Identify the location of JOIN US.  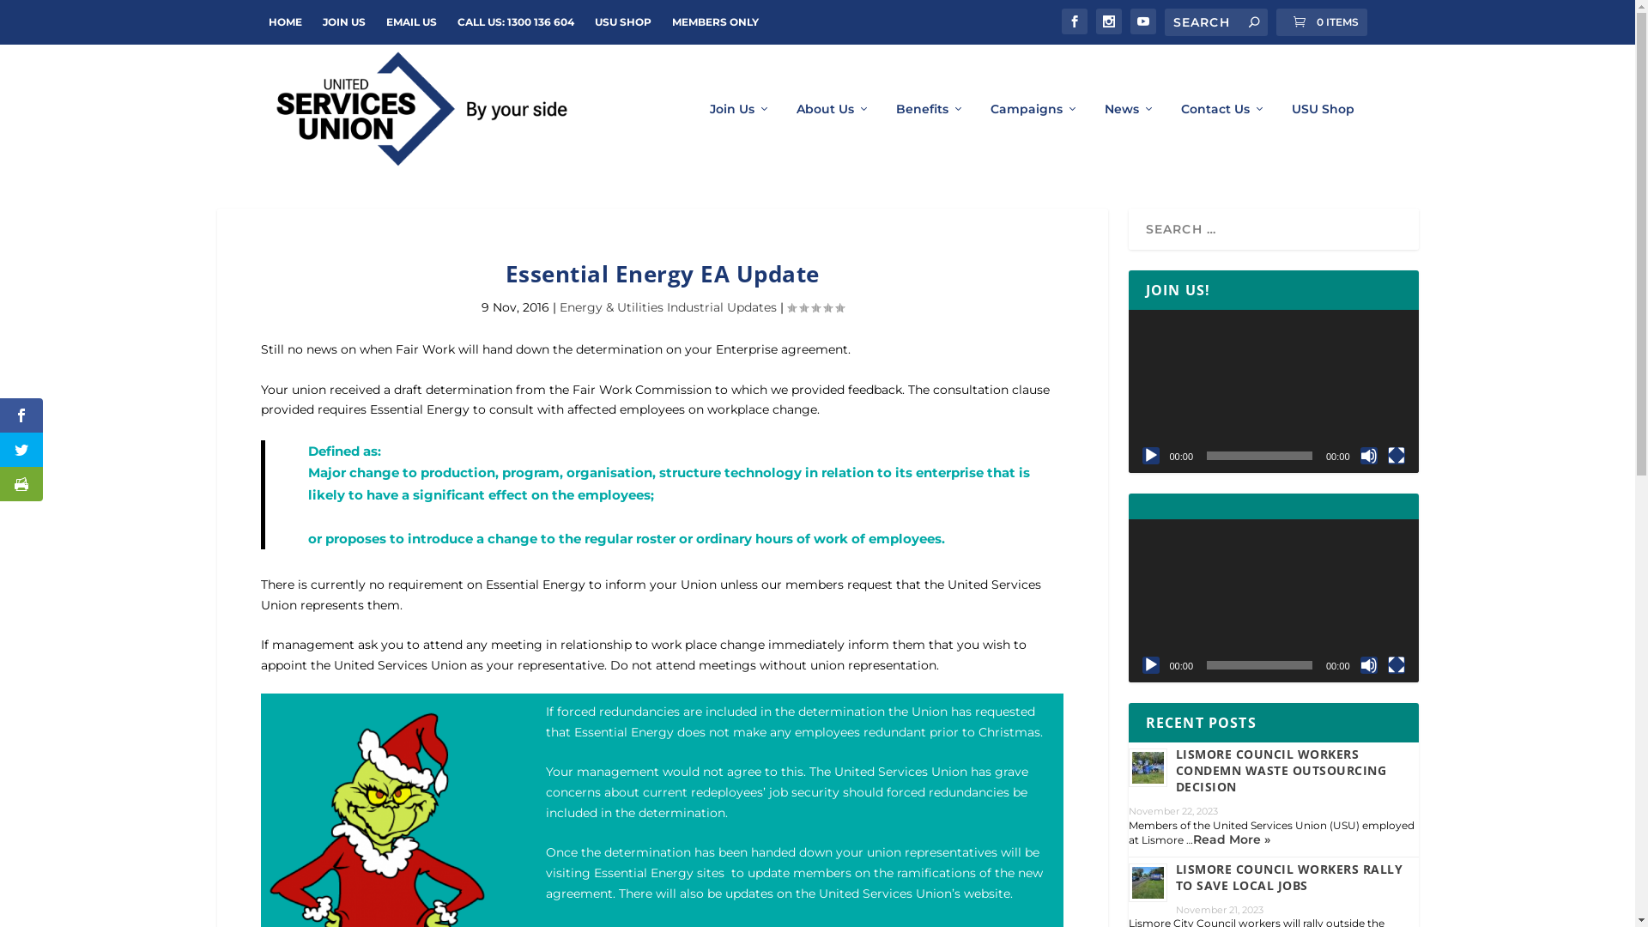
(344, 22).